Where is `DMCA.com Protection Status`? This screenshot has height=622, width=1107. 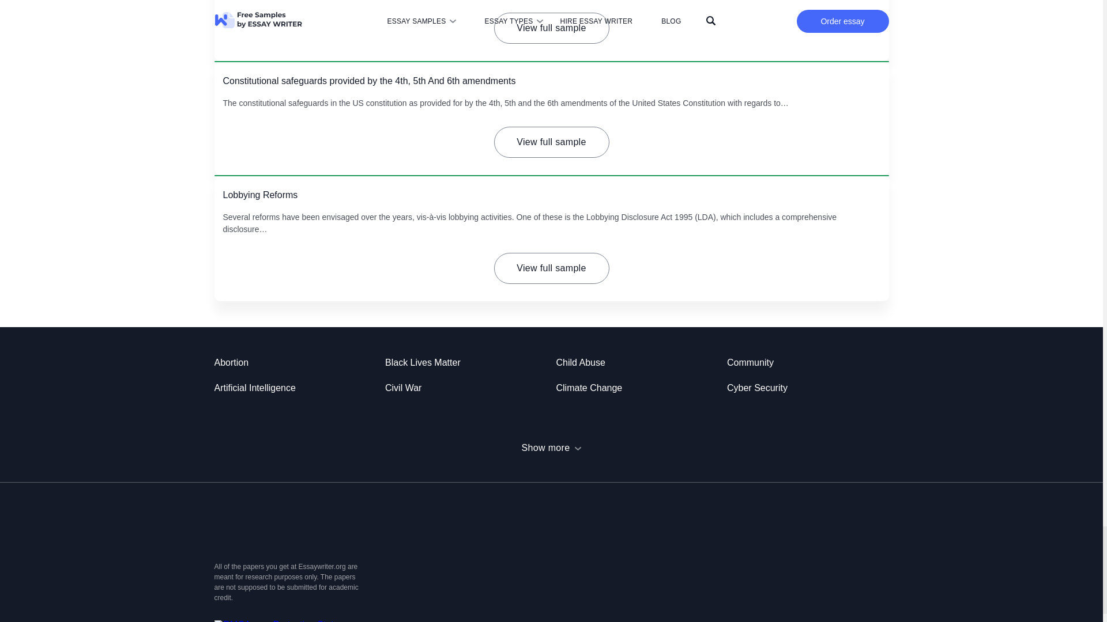 DMCA.com Protection Status is located at coordinates (279, 621).